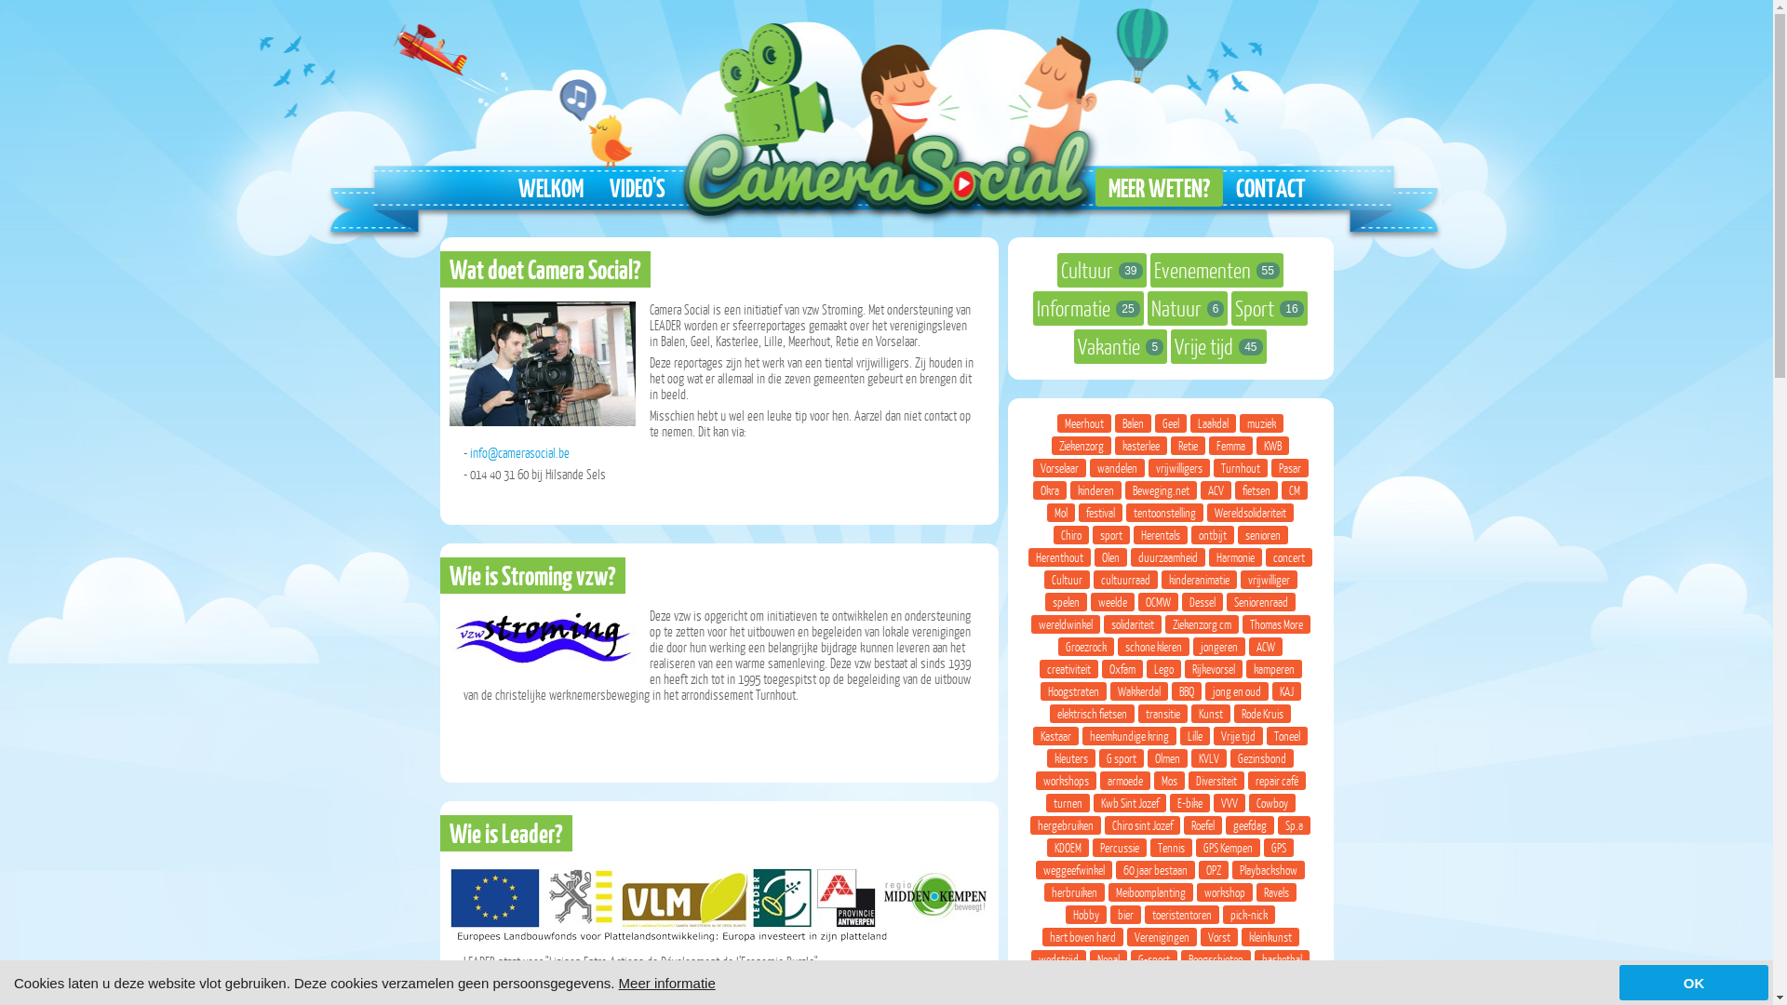  Describe the element at coordinates (1059, 557) in the screenshot. I see `Herenthout` at that location.